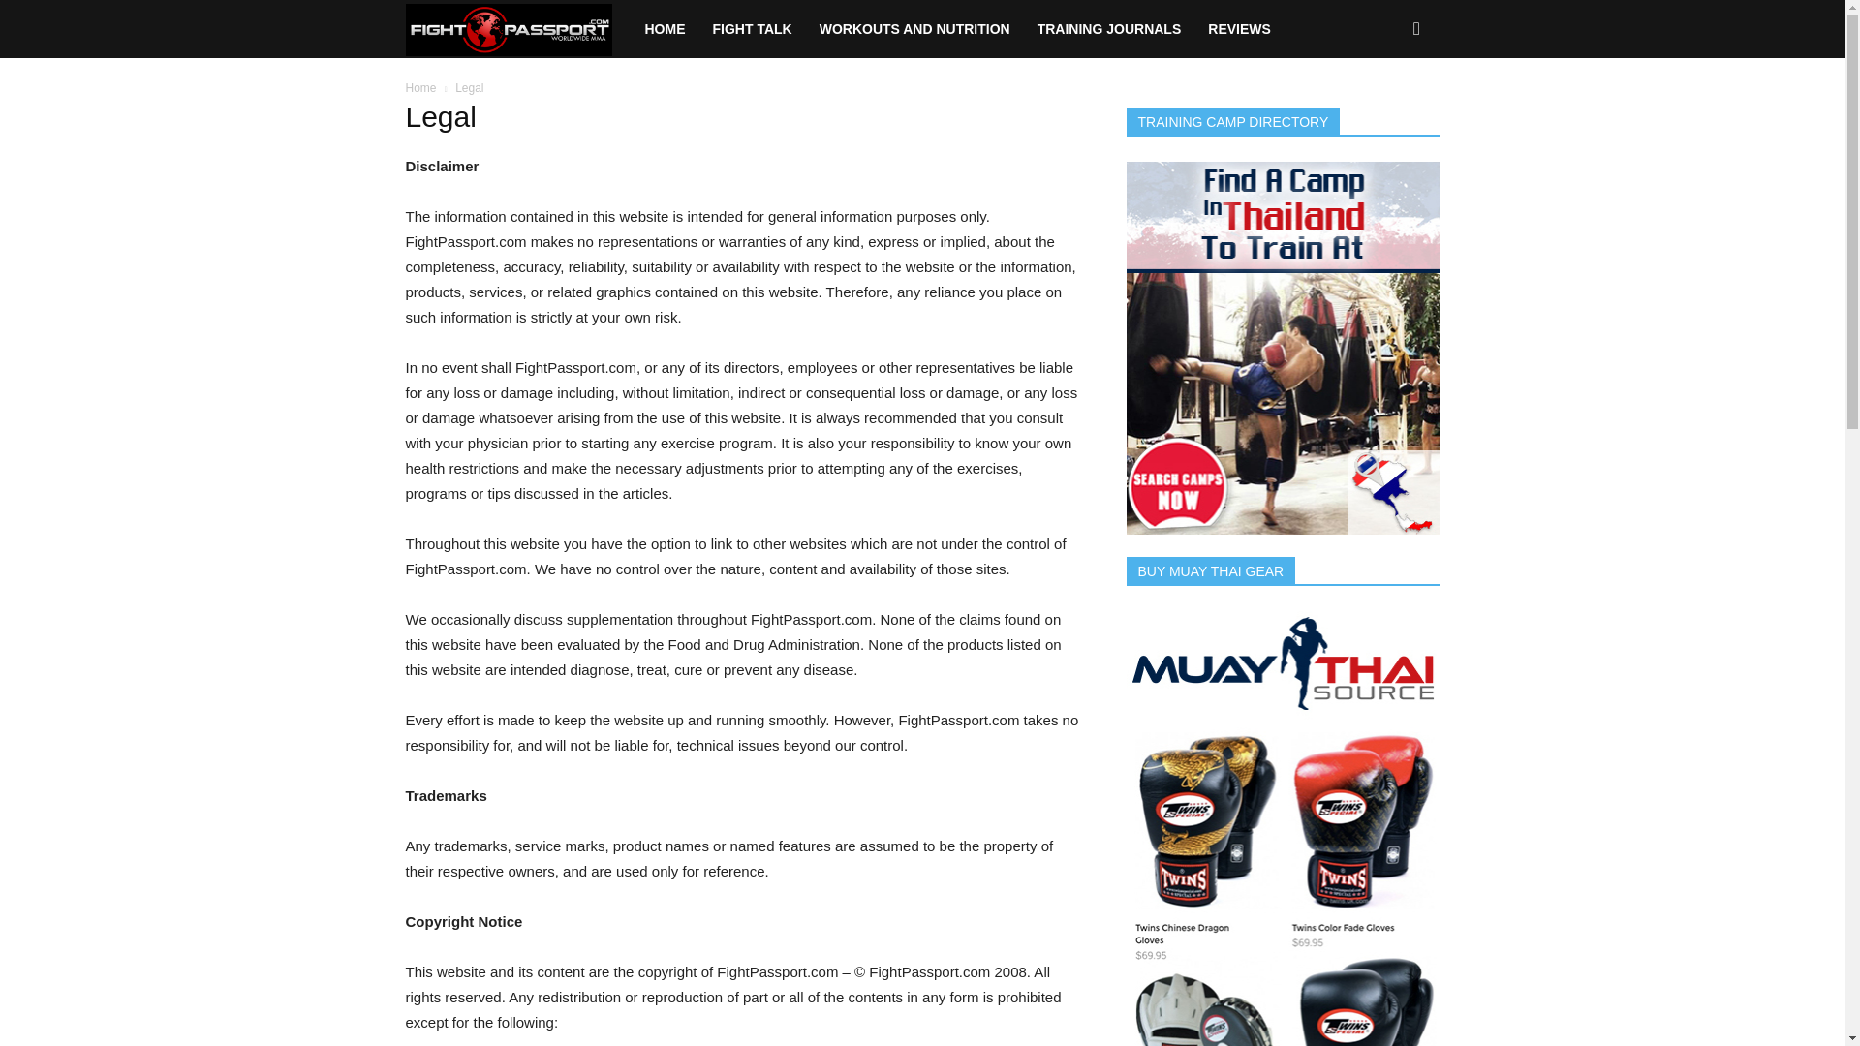  What do you see at coordinates (665, 29) in the screenshot?
I see `HOME` at bounding box center [665, 29].